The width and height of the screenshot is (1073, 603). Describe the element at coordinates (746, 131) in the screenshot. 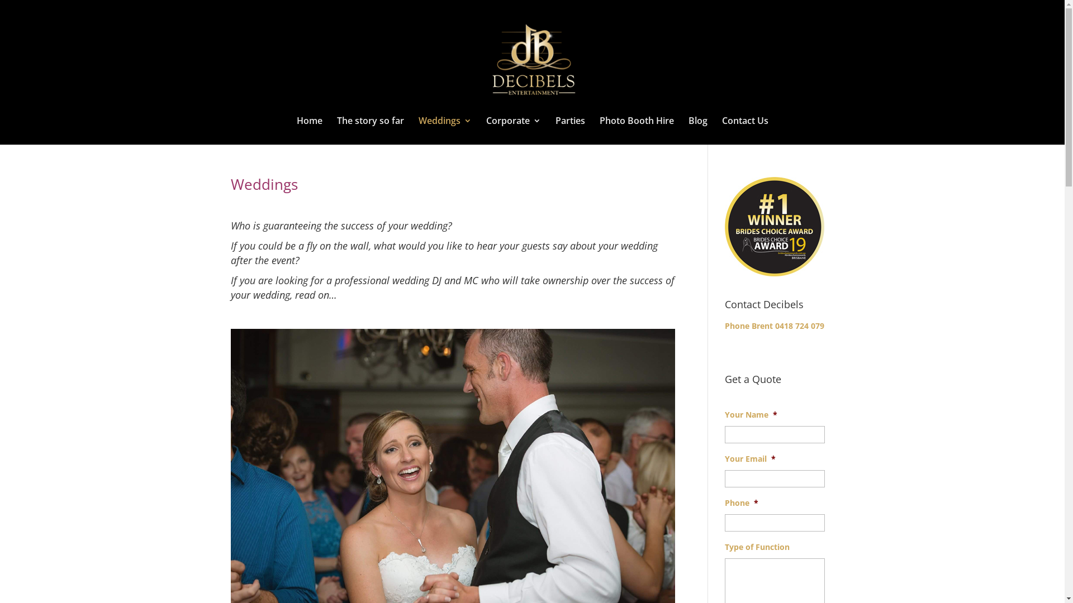

I see `Contact Us` at that location.